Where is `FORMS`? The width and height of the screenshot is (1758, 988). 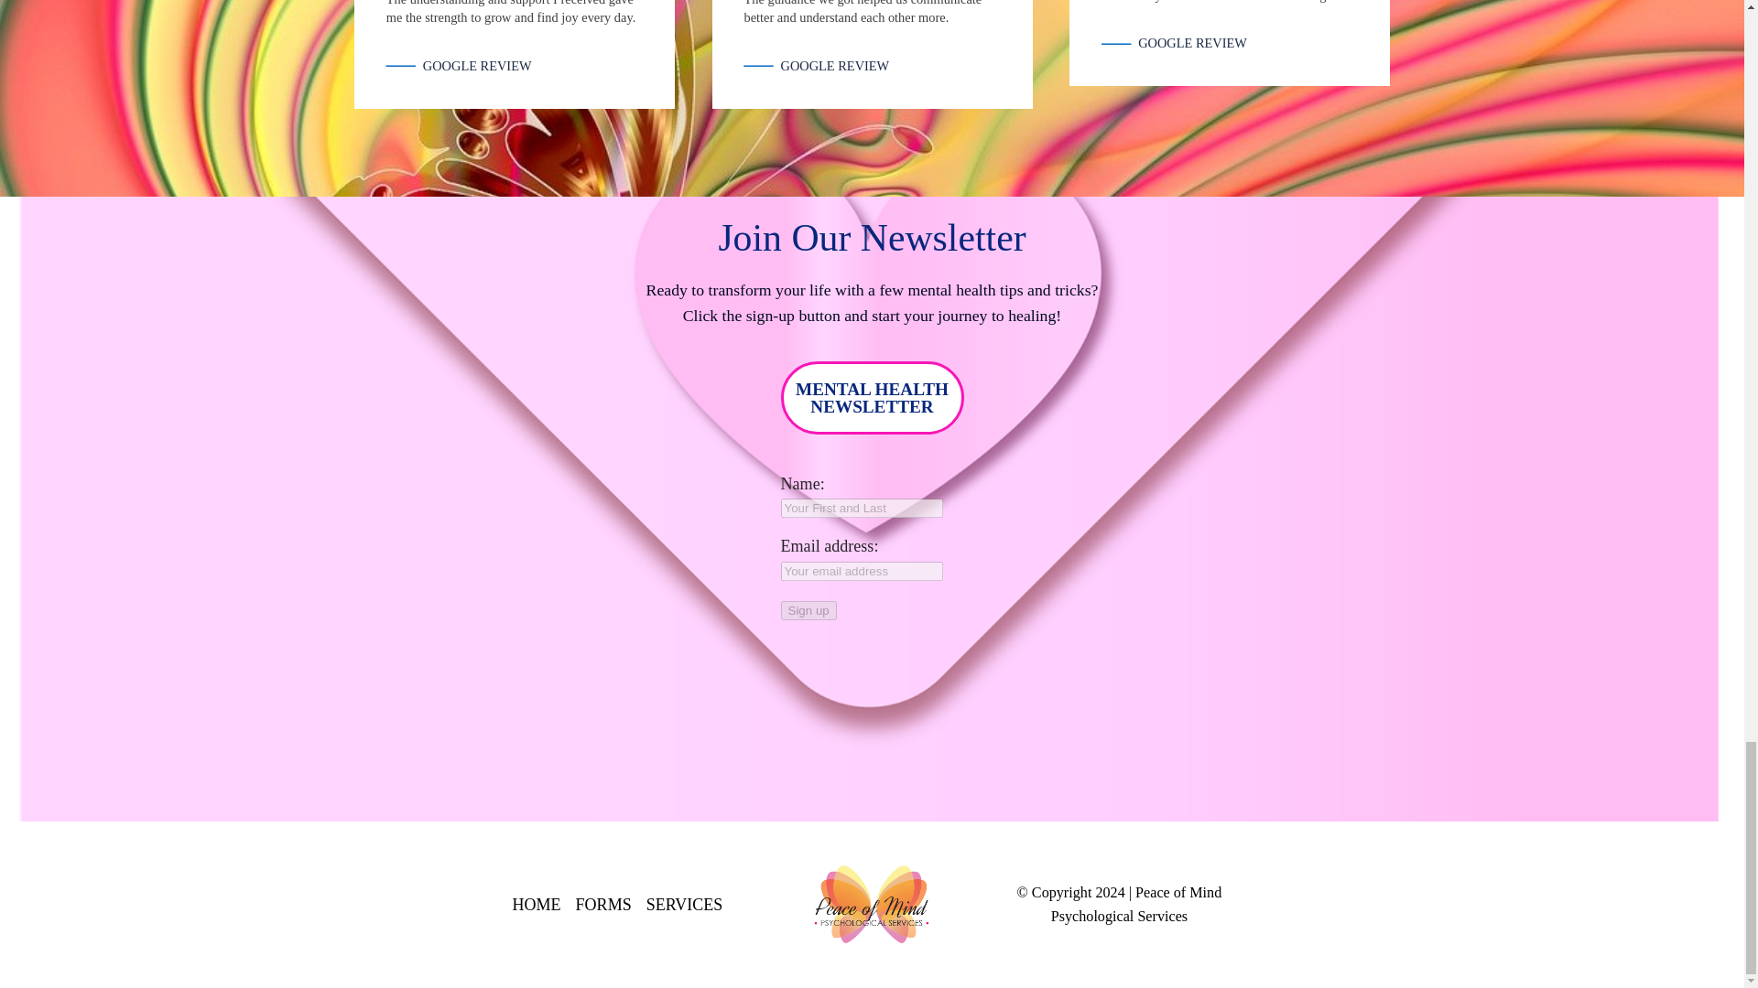 FORMS is located at coordinates (603, 906).